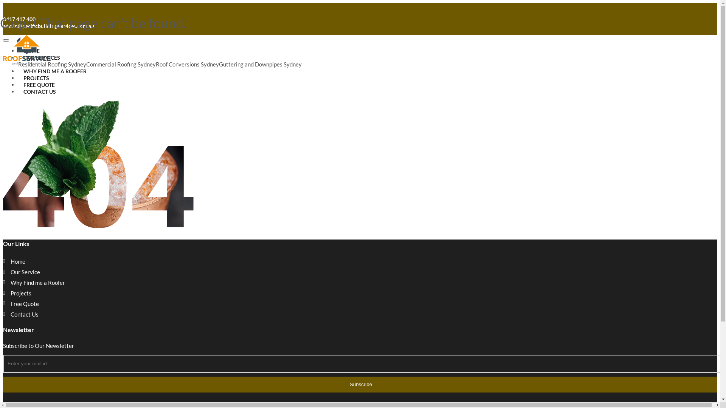 The height and width of the screenshot is (408, 726). Describe the element at coordinates (36, 78) in the screenshot. I see `PROJECTS` at that location.